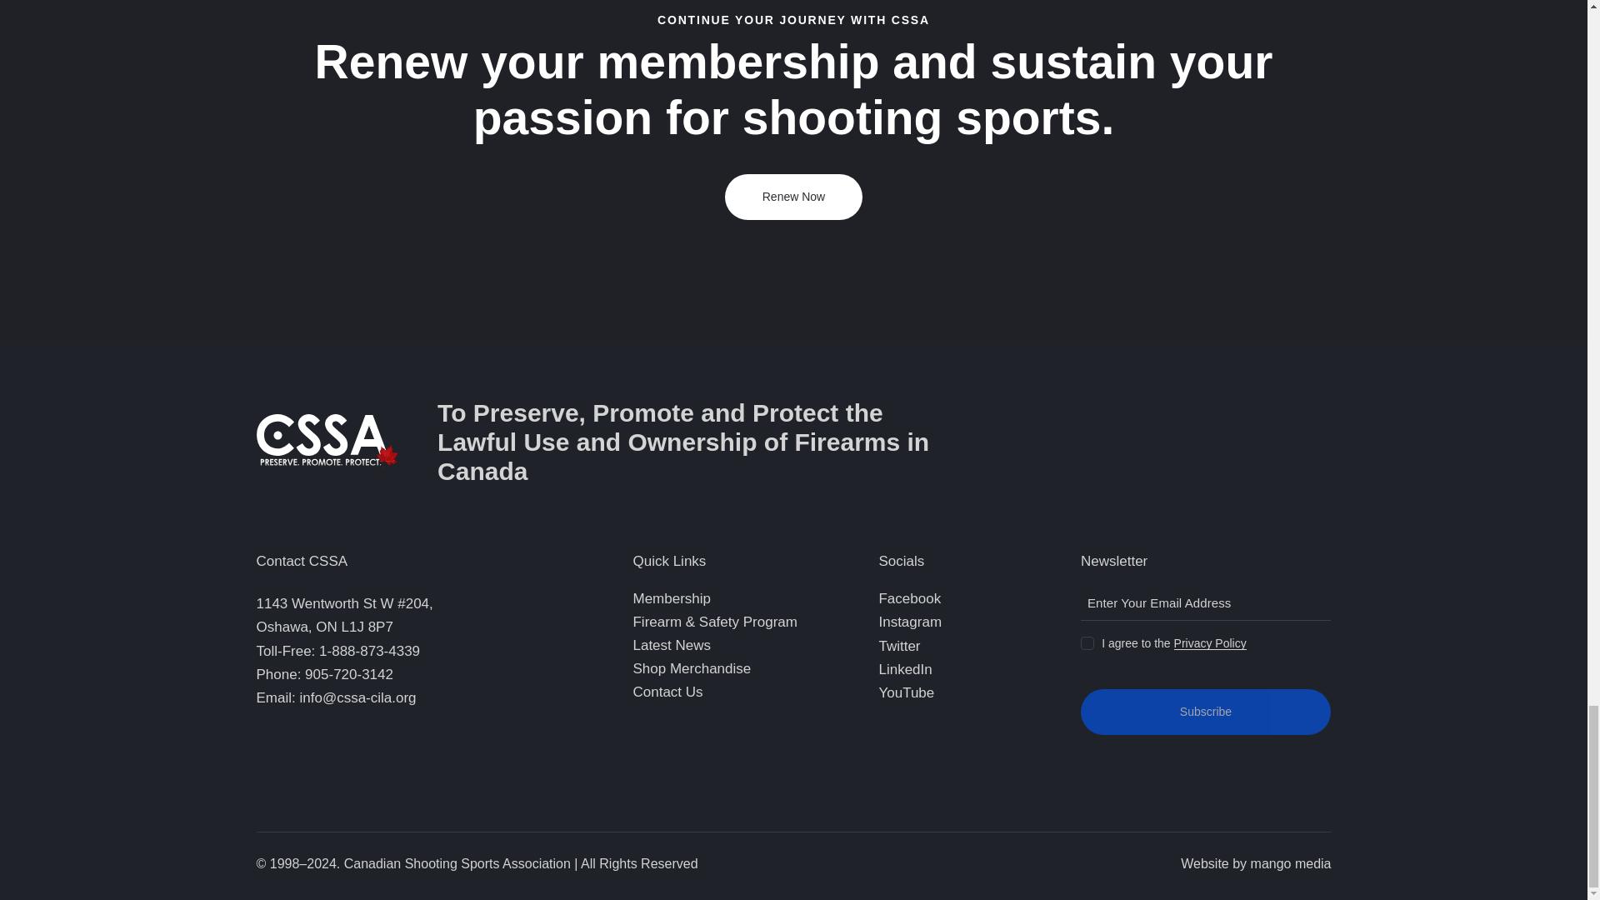  Describe the element at coordinates (1206, 712) in the screenshot. I see `Subscribe` at that location.